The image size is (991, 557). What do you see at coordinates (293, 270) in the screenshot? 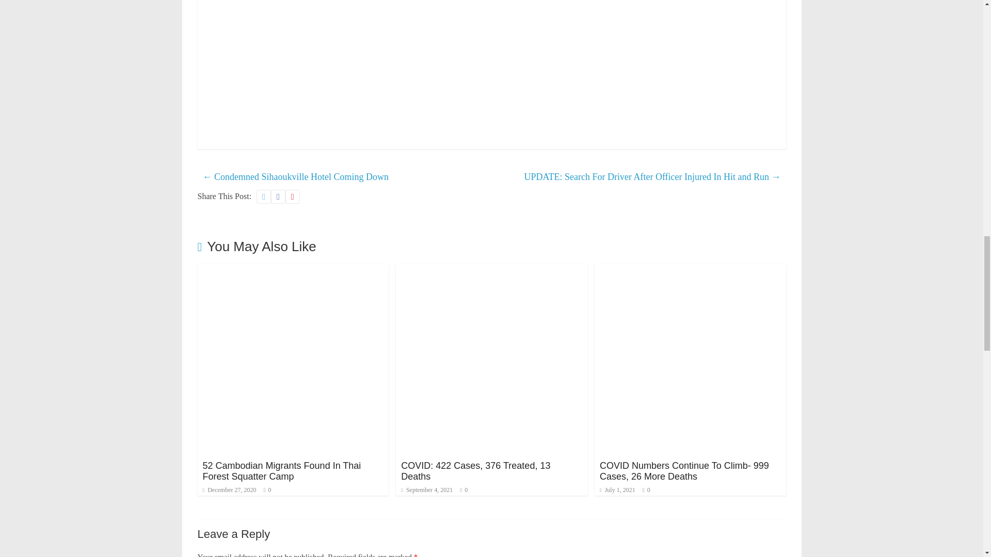
I see `52 Cambodian Migrants Found In Thai Forest Squatter Camp` at bounding box center [293, 270].